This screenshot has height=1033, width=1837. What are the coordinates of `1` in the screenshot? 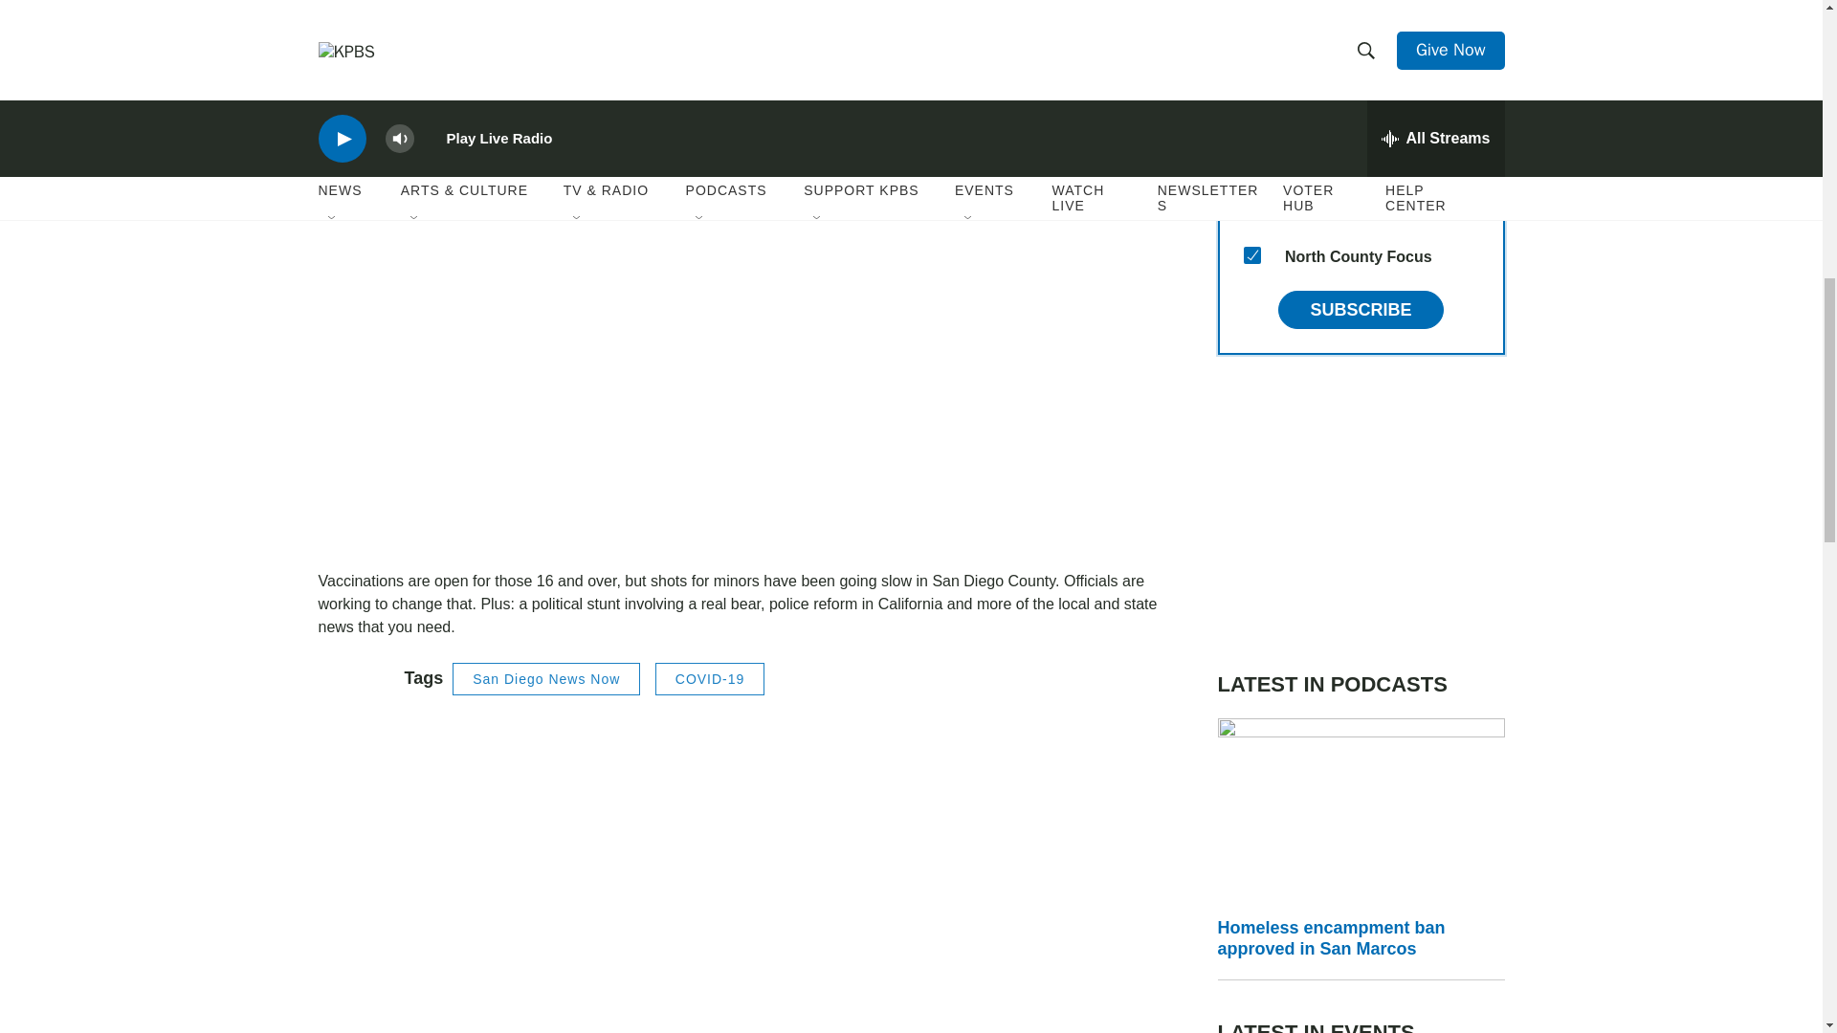 It's located at (1251, 164).